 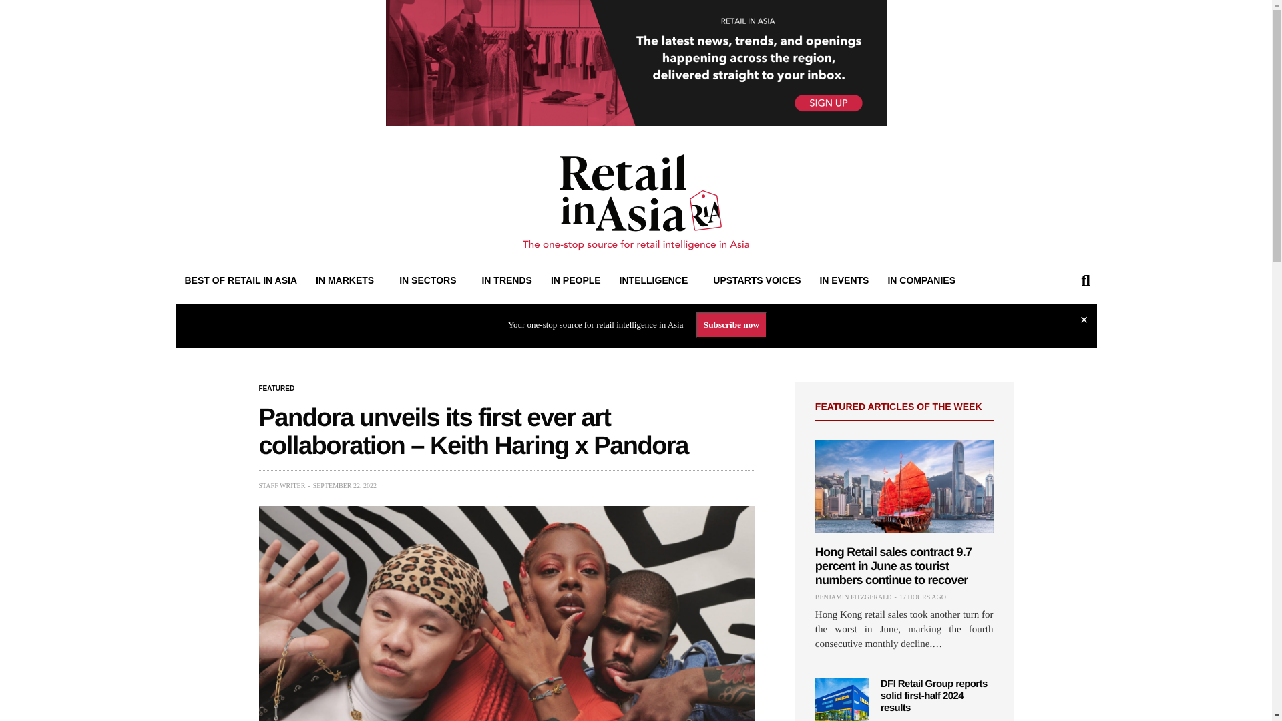 What do you see at coordinates (430, 280) in the screenshot?
I see `IN SECTORS` at bounding box center [430, 280].